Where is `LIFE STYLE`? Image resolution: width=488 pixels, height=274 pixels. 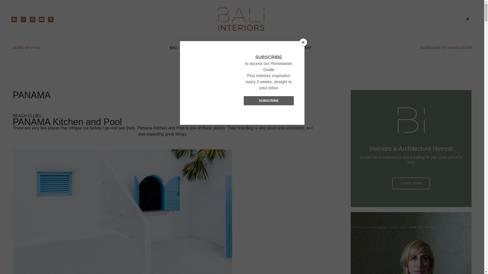
LIFE STYLE is located at coordinates (200, 48).